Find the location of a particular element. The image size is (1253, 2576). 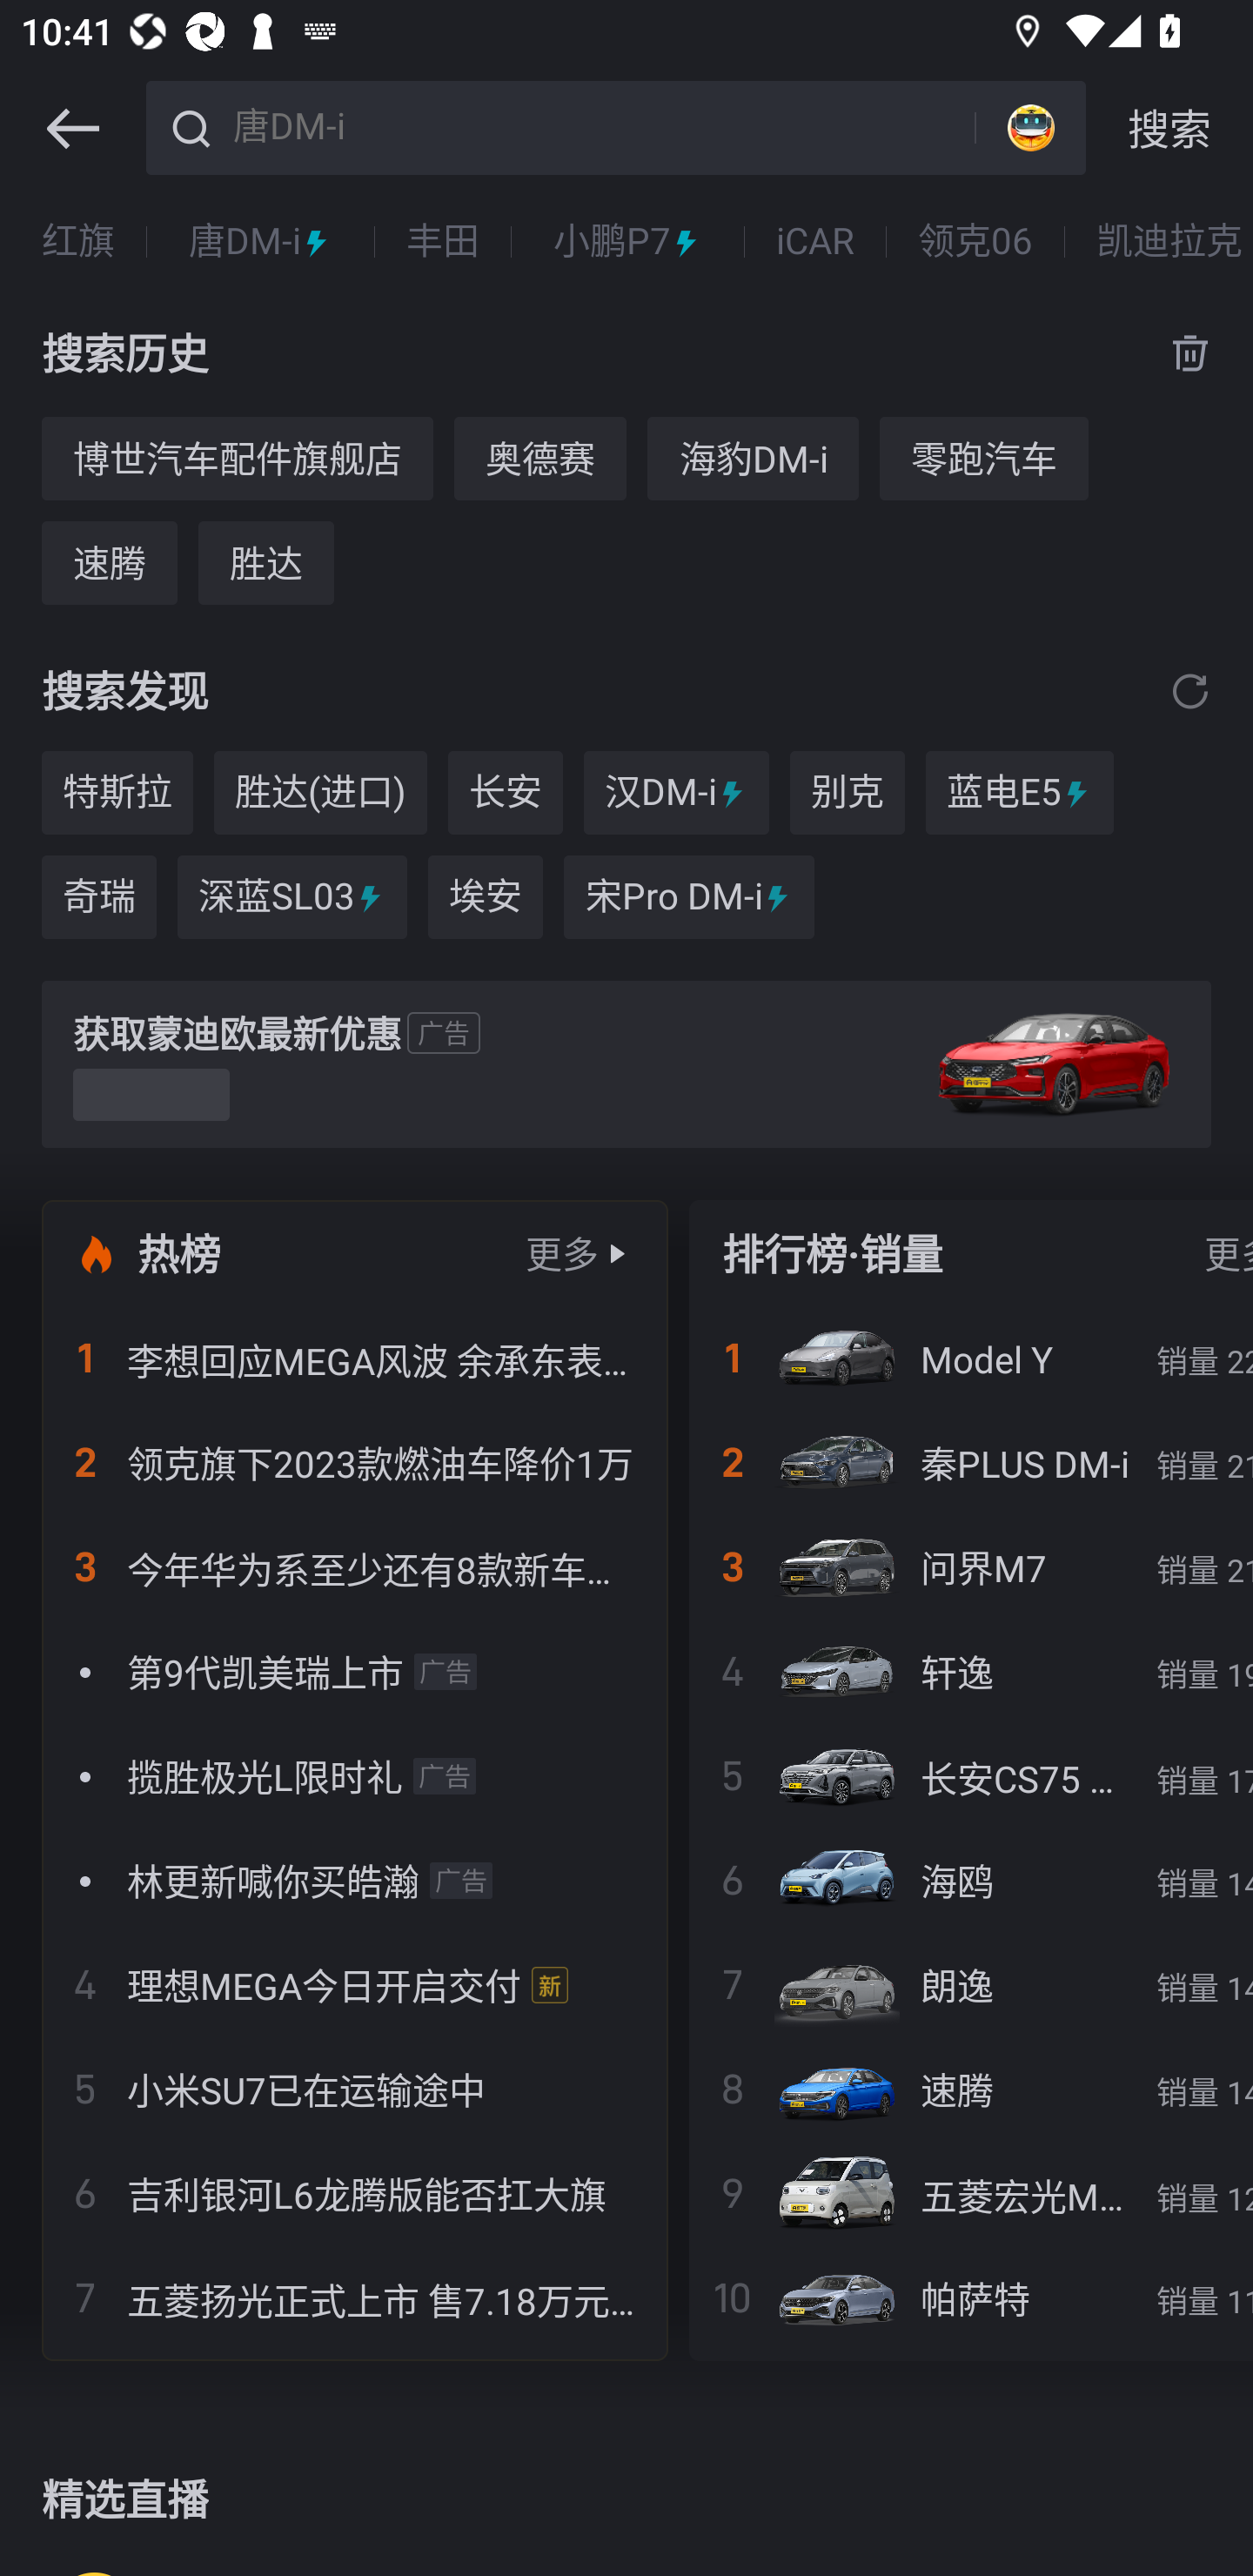

五菱扬光正式上市 售7.18万元起 is located at coordinates (355, 2298).